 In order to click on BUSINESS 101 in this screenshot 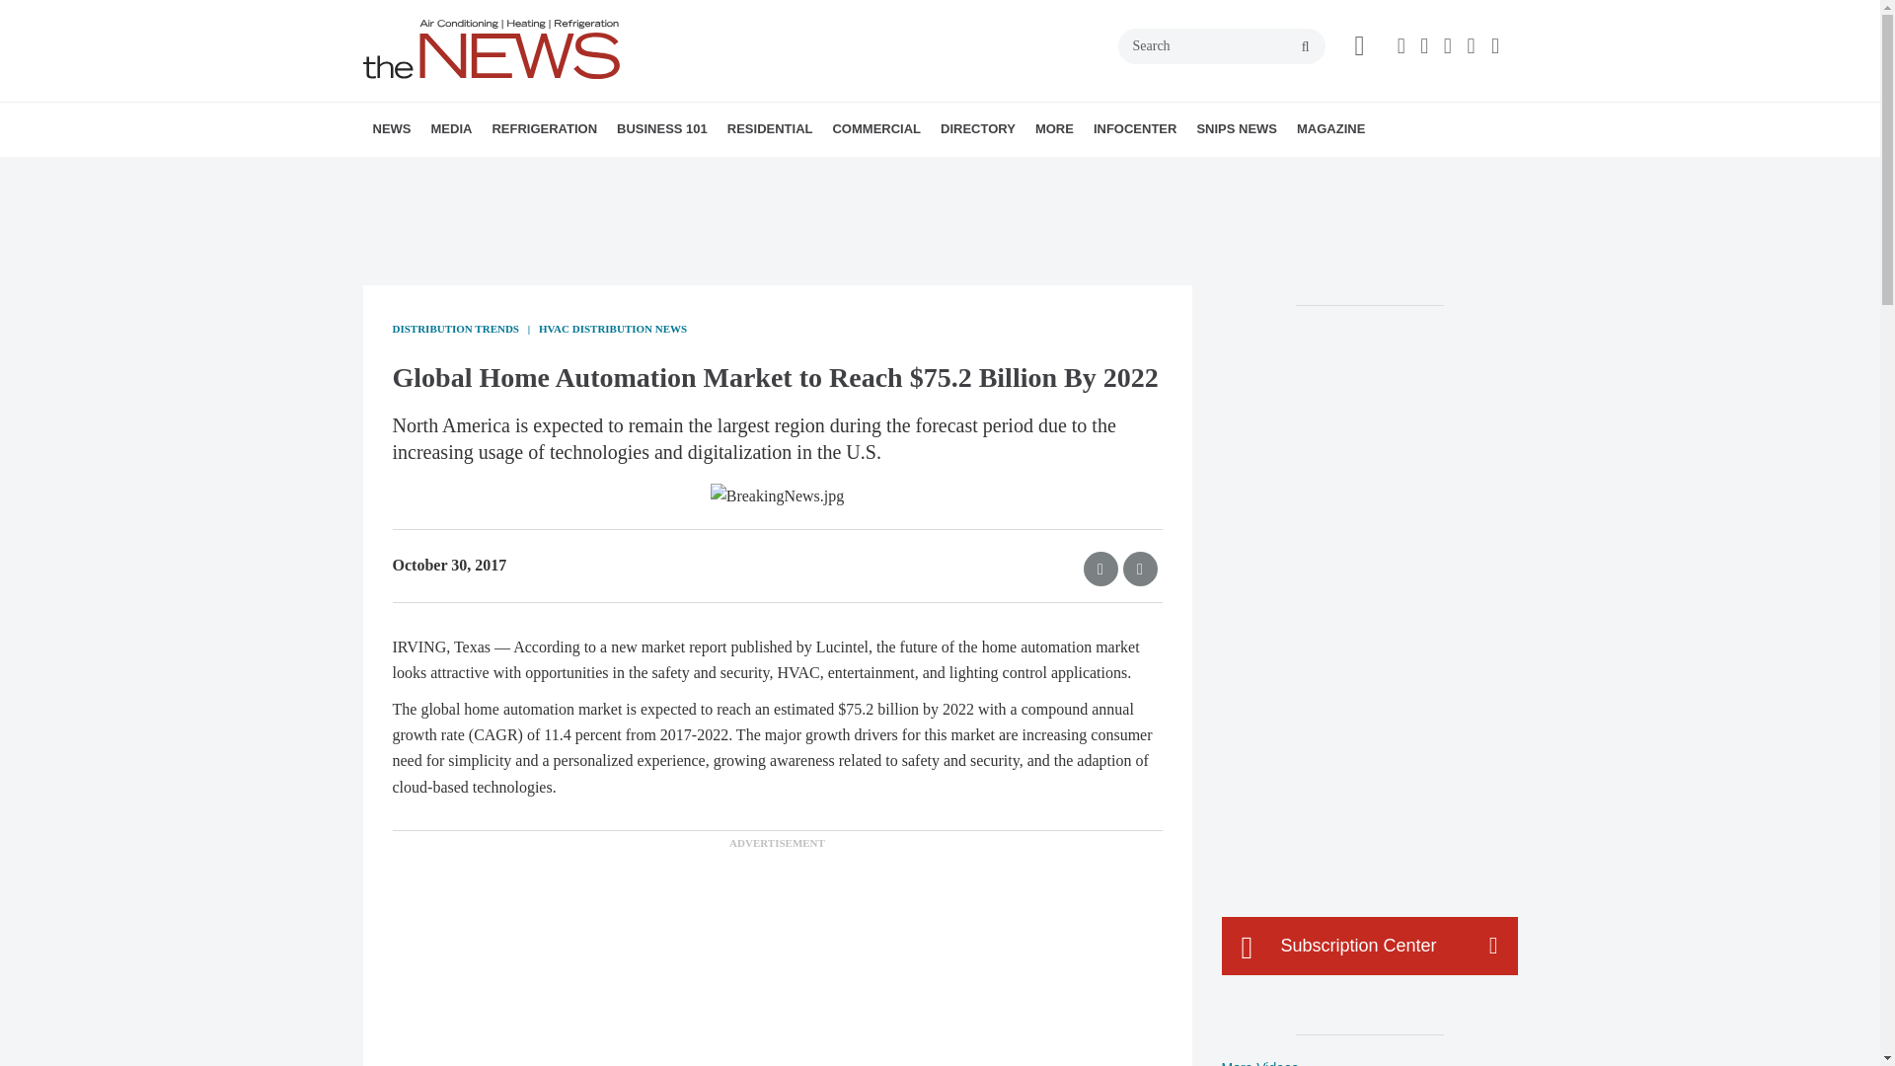, I will do `click(661, 128)`.